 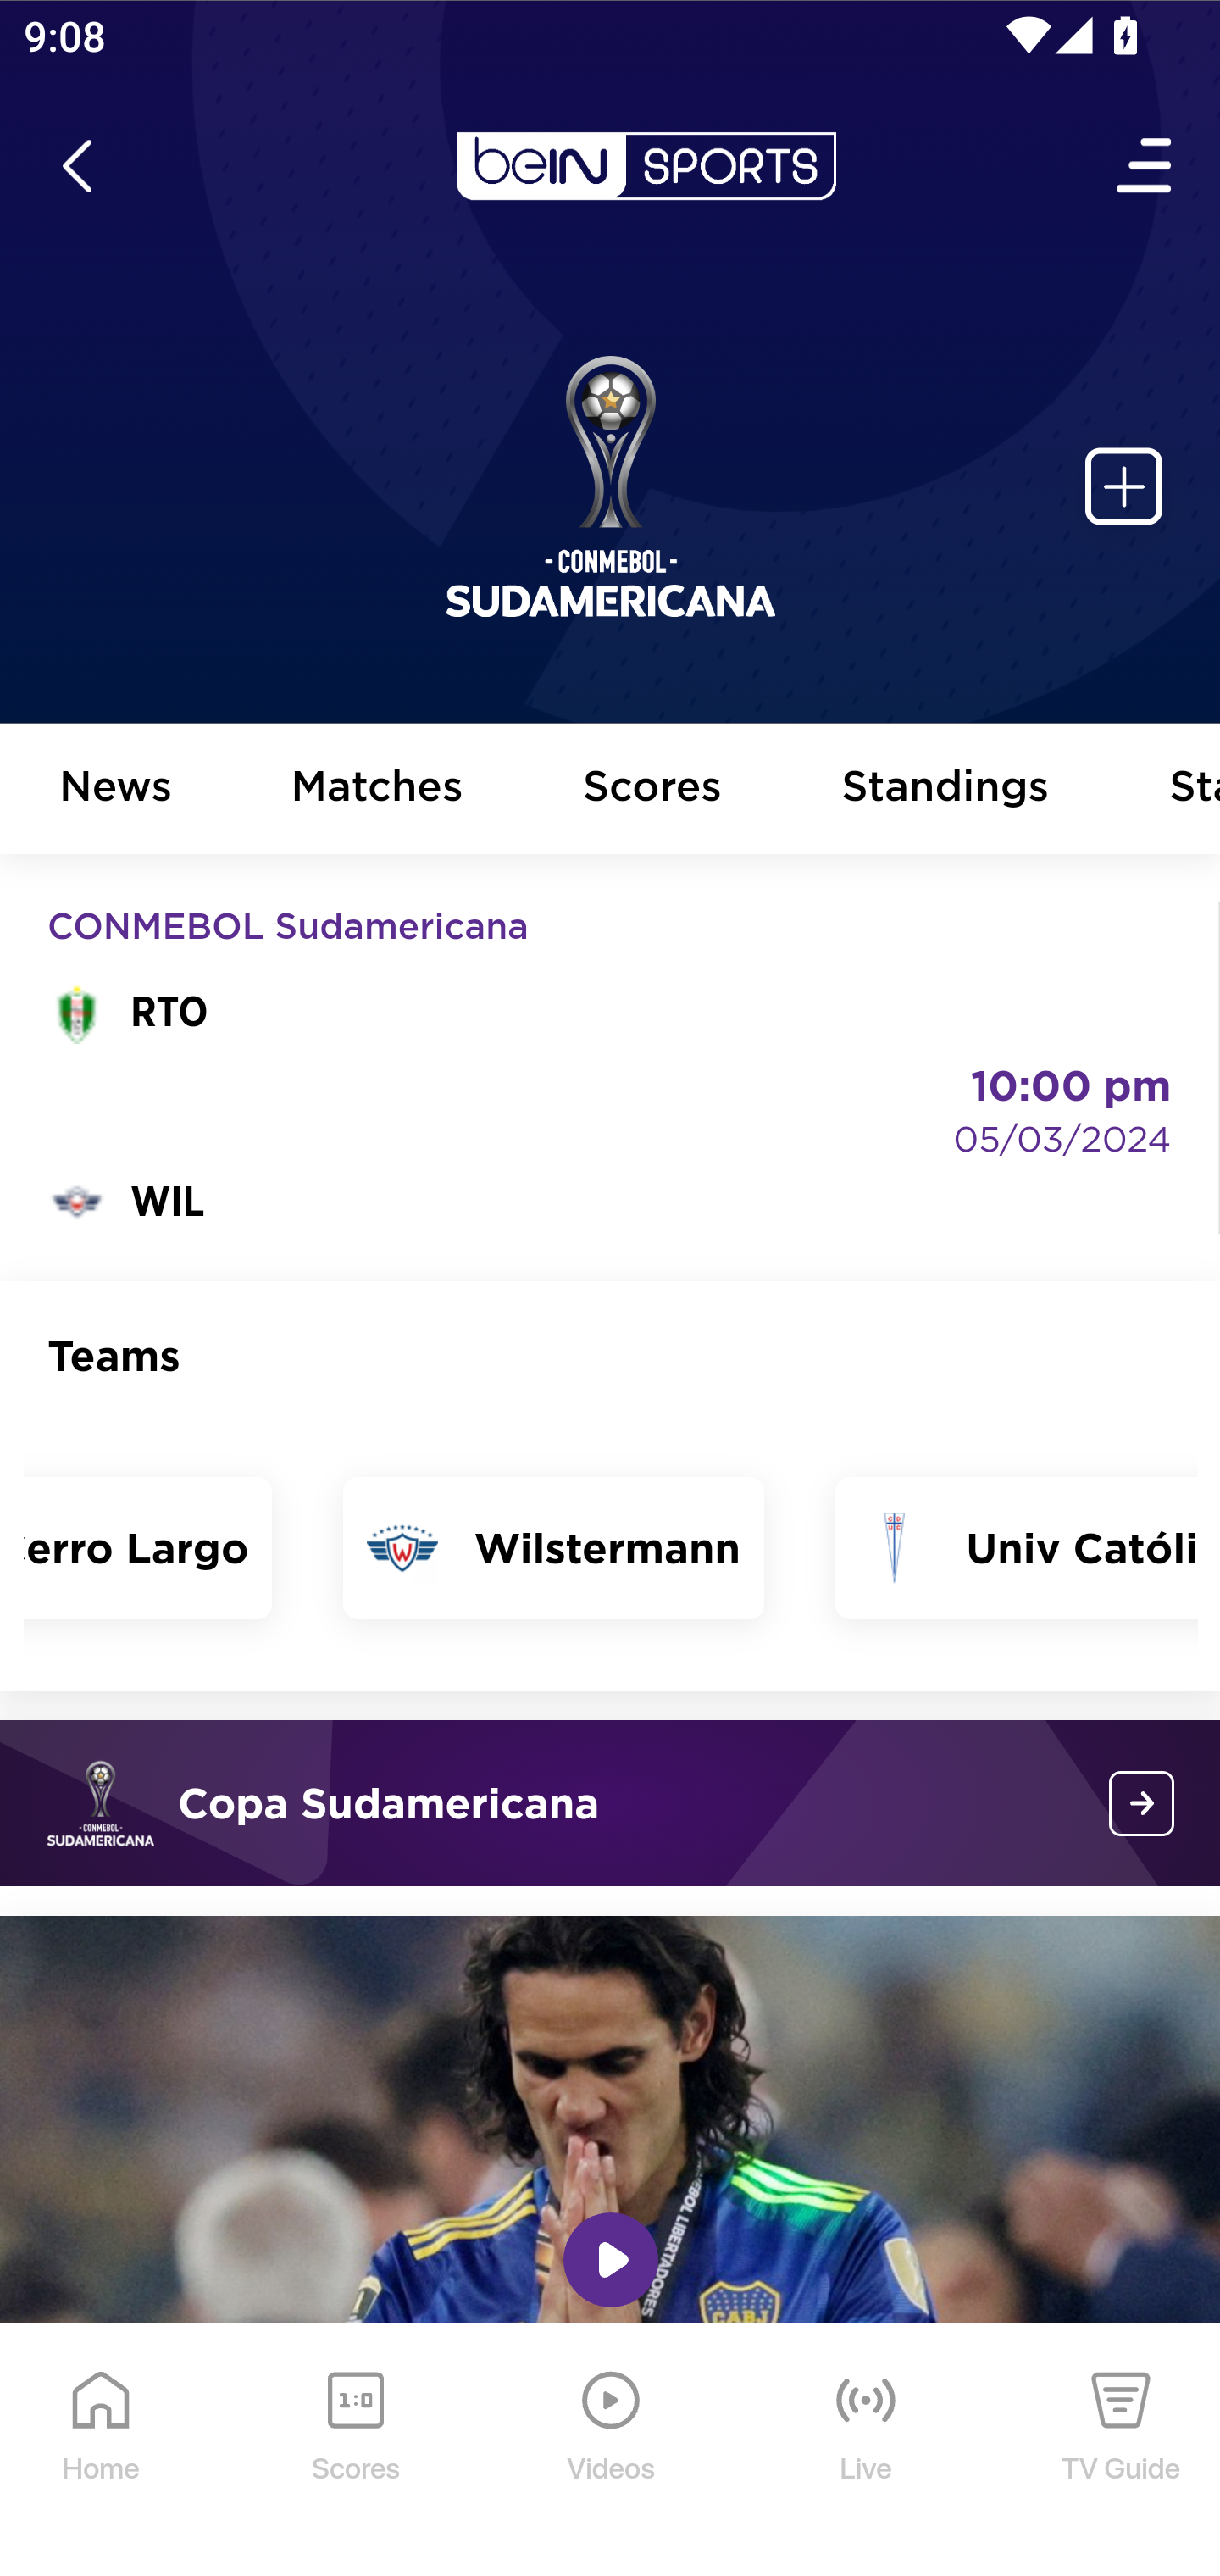 I want to click on Standings, so click(x=945, y=790).